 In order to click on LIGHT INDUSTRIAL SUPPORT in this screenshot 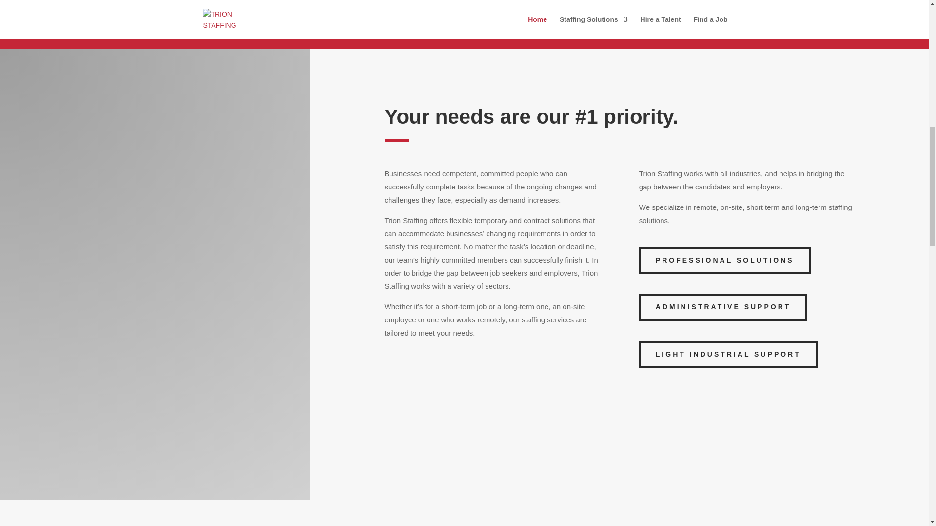, I will do `click(728, 355)`.